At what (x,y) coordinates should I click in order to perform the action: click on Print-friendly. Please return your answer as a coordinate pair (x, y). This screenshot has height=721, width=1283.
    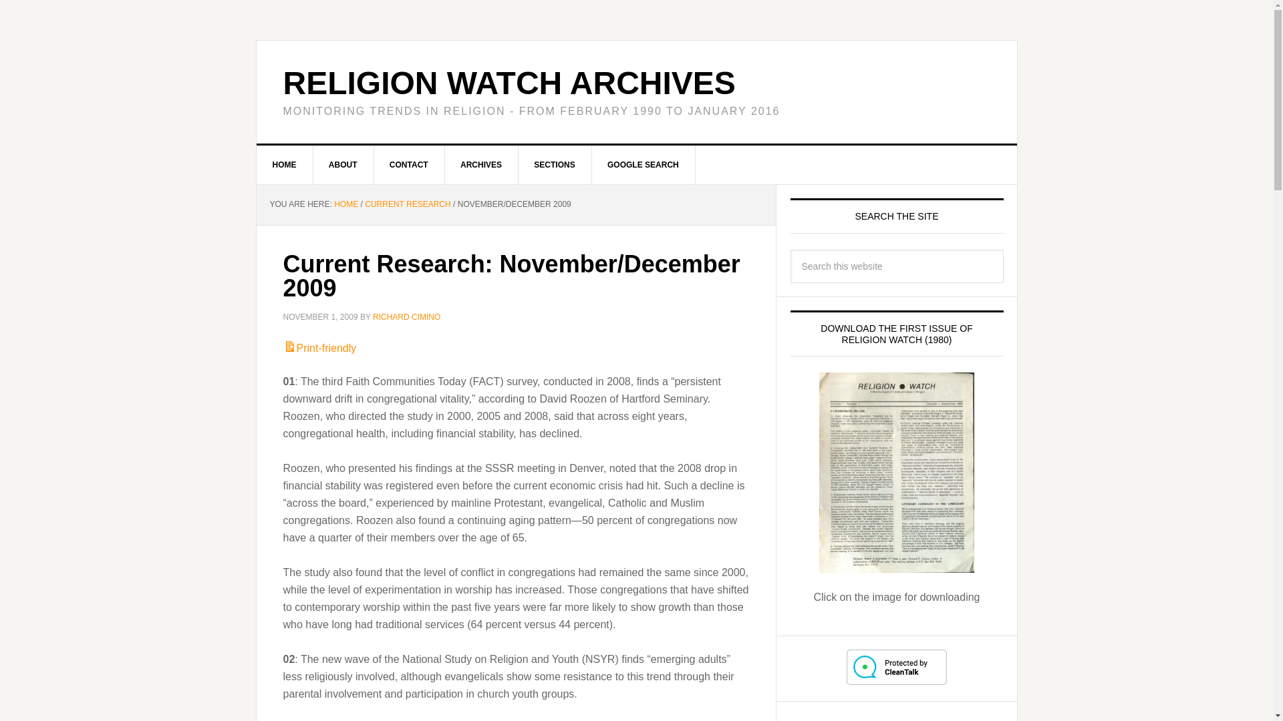
    Looking at the image, I should click on (319, 348).